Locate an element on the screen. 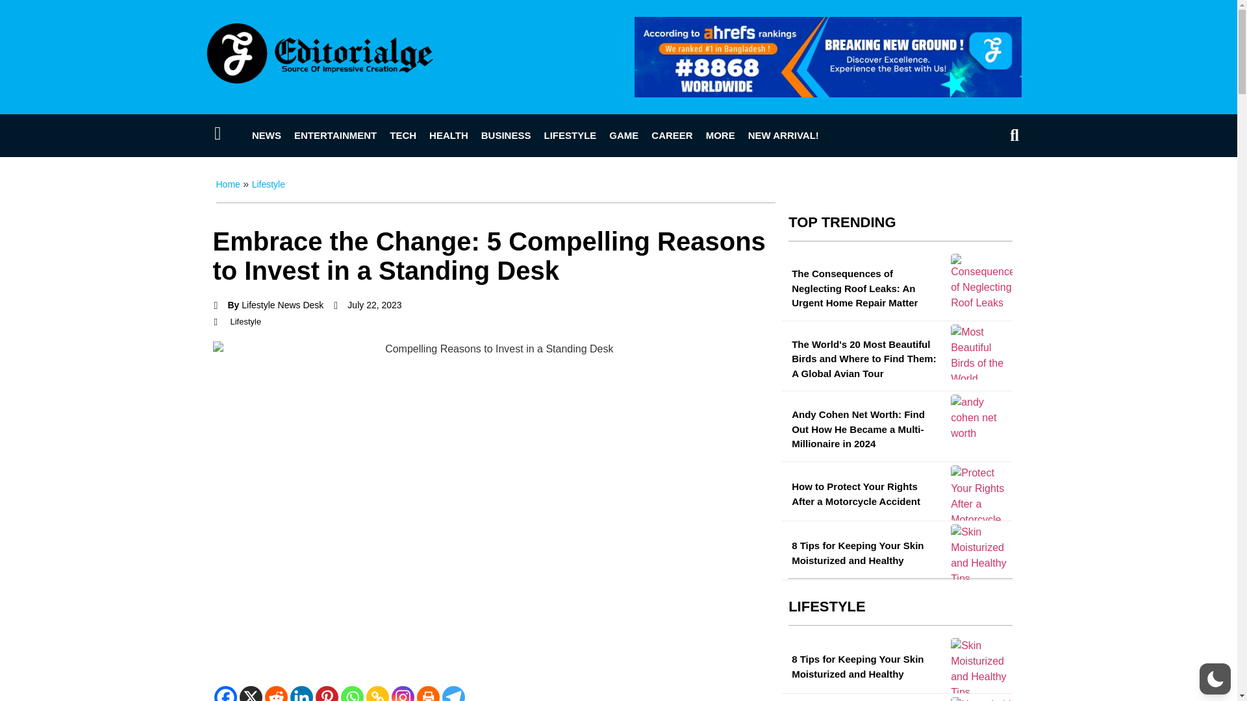  Copy Link is located at coordinates (378, 693).